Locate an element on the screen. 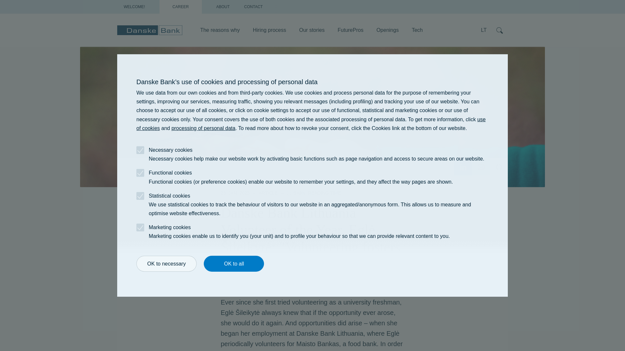  FuturePros is located at coordinates (350, 29).